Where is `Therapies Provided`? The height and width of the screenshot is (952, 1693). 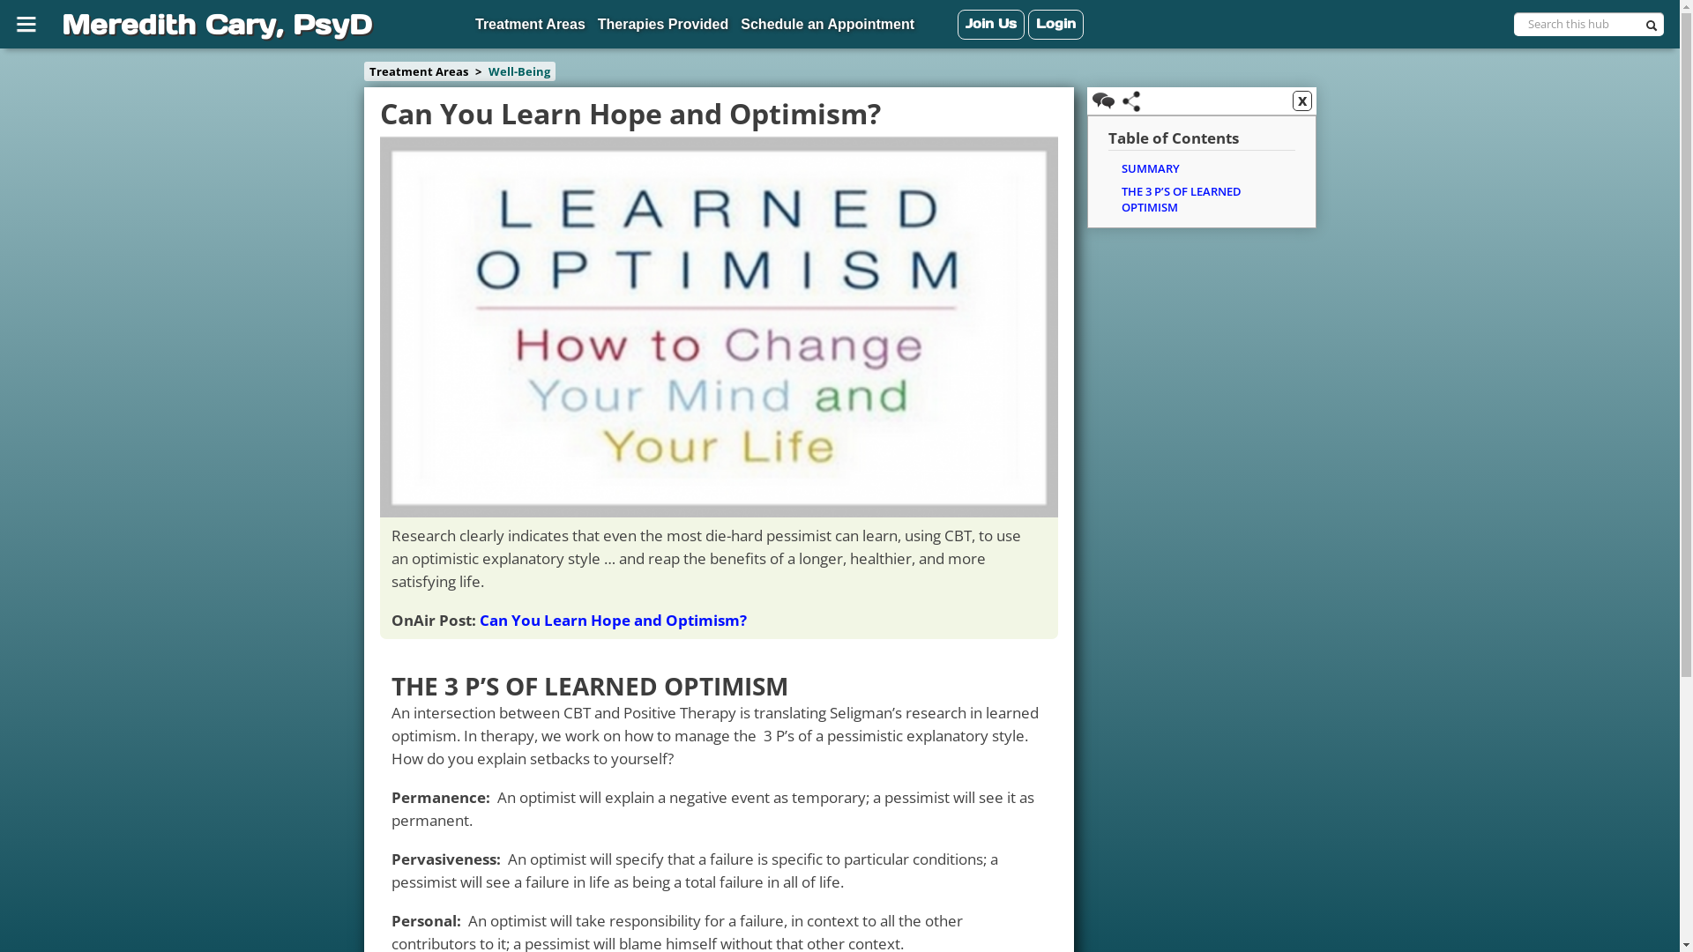
Therapies Provided is located at coordinates (663, 26).